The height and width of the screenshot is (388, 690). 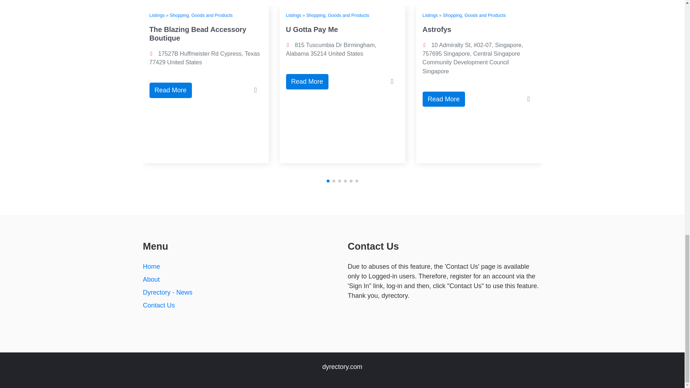 What do you see at coordinates (338, 15) in the screenshot?
I see `Shopping, Goods and Products` at bounding box center [338, 15].